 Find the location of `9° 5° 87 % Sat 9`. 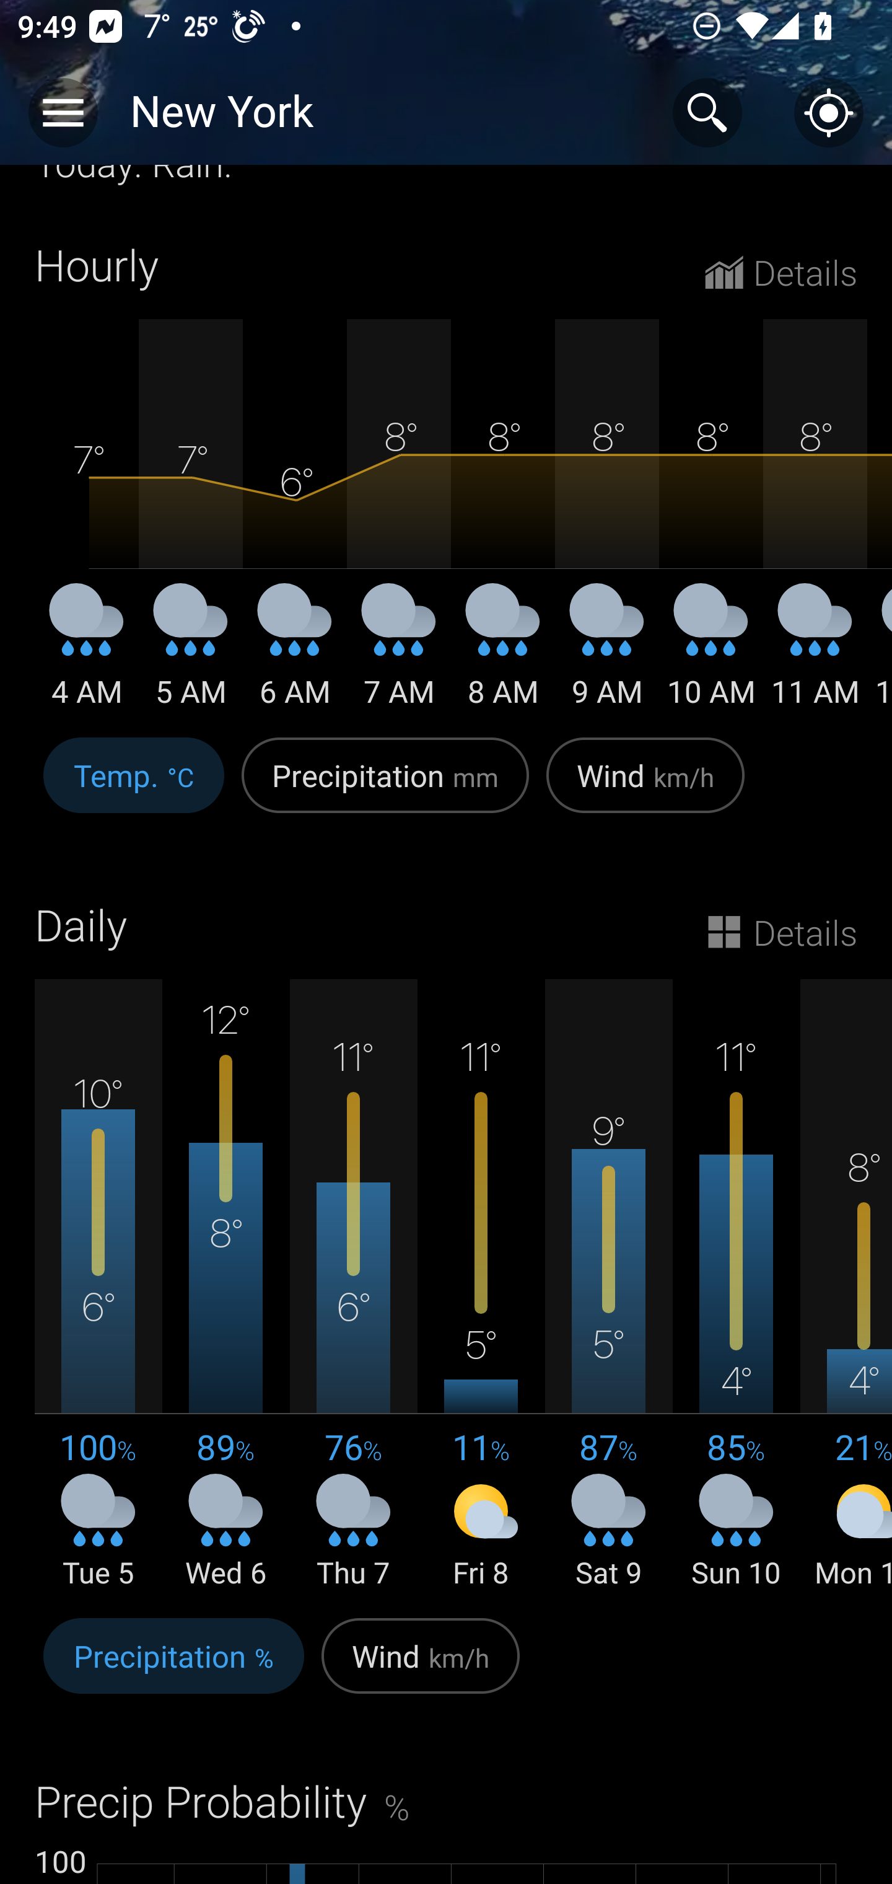

9° 5° 87 % Sat 9 is located at coordinates (608, 1285).